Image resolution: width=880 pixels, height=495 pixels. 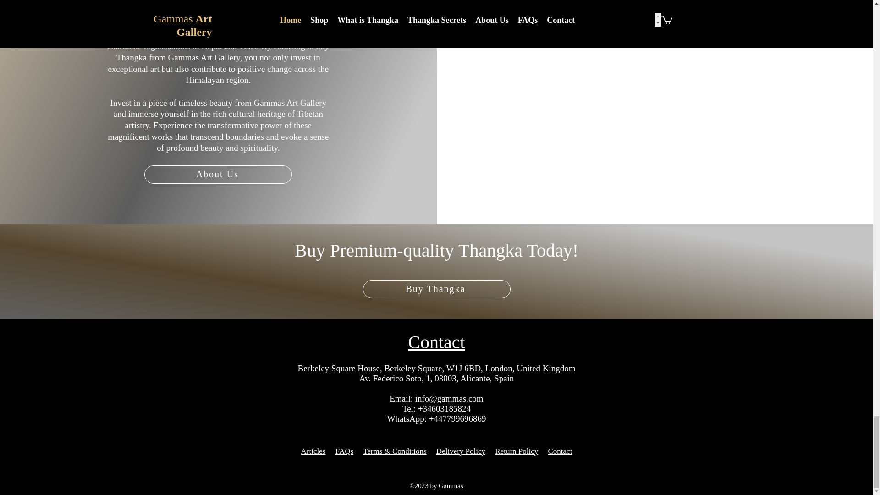 I want to click on Contact, so click(x=436, y=342).